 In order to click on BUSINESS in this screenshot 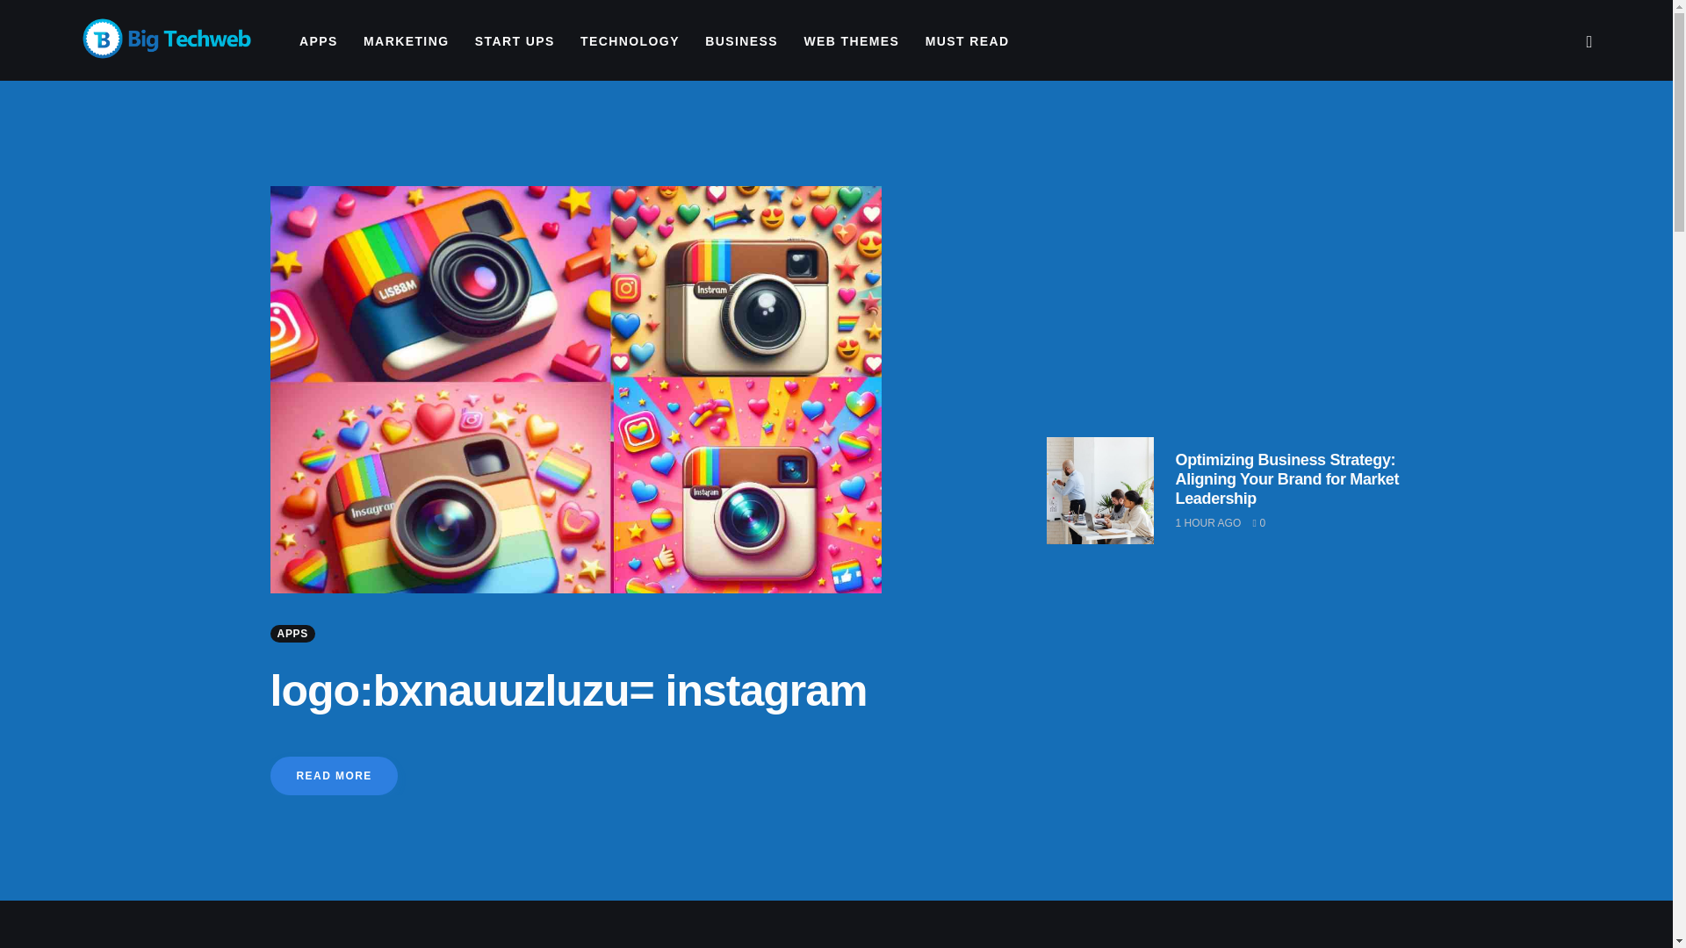, I will do `click(741, 42)`.